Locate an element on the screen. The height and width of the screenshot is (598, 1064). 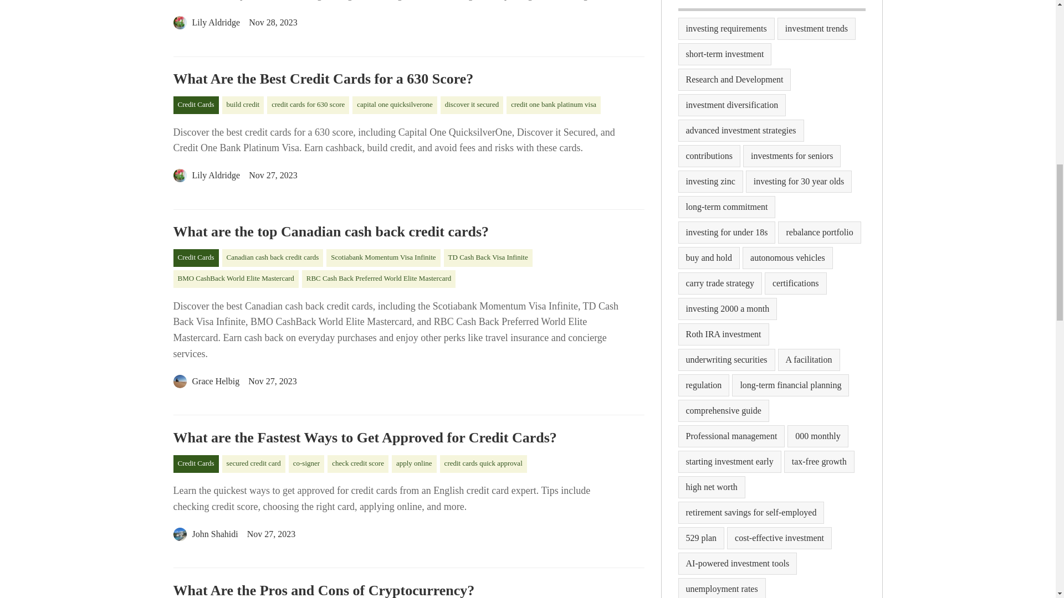
build credit is located at coordinates (243, 105).